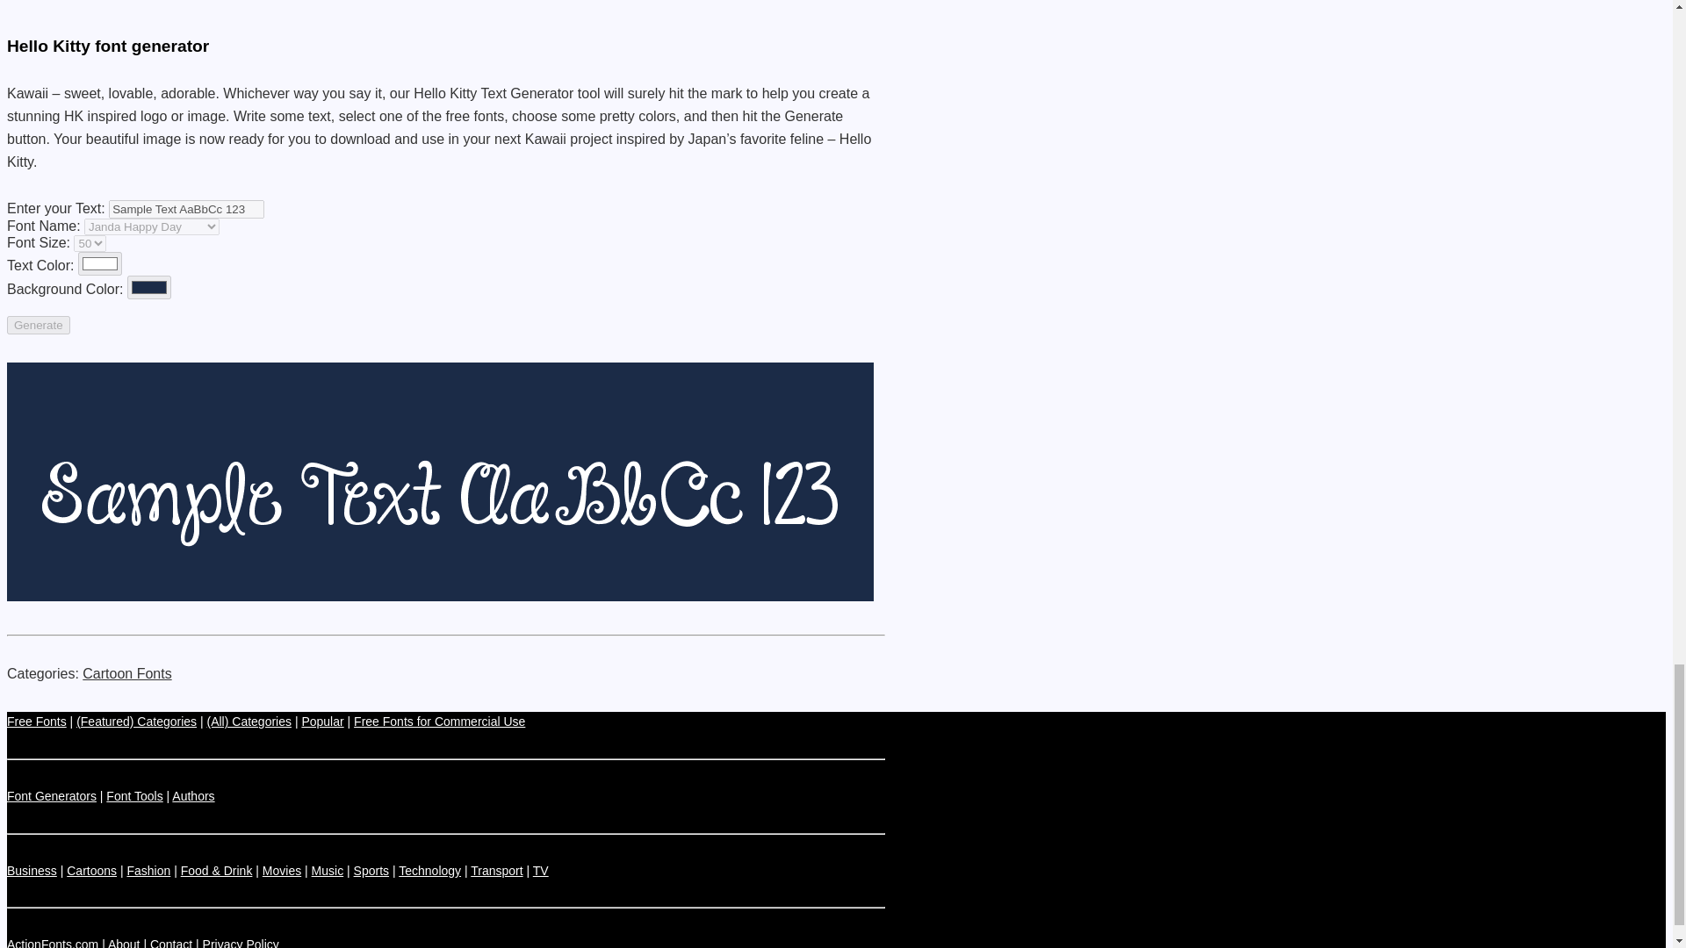 The height and width of the screenshot is (948, 1686). I want to click on Generate, so click(39, 325).